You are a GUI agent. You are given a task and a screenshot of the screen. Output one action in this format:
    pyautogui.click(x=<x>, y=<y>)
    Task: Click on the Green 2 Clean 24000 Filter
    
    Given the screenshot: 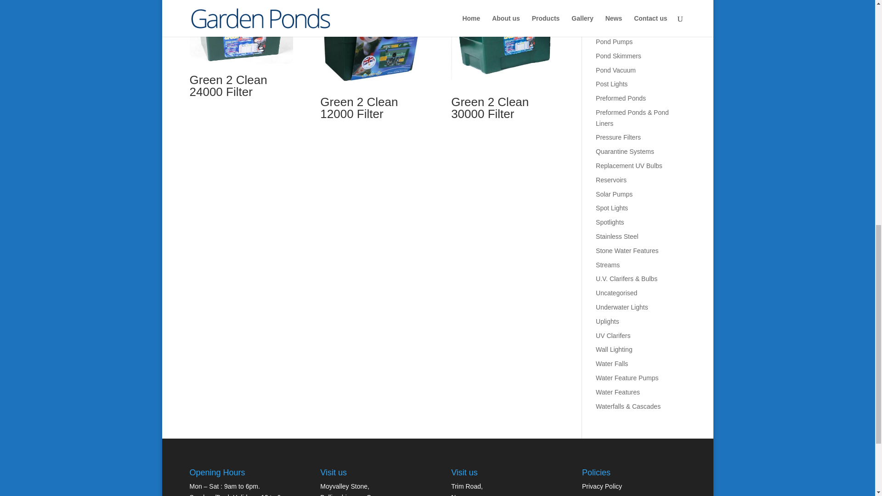 What is the action you would take?
    pyautogui.click(x=241, y=51)
    